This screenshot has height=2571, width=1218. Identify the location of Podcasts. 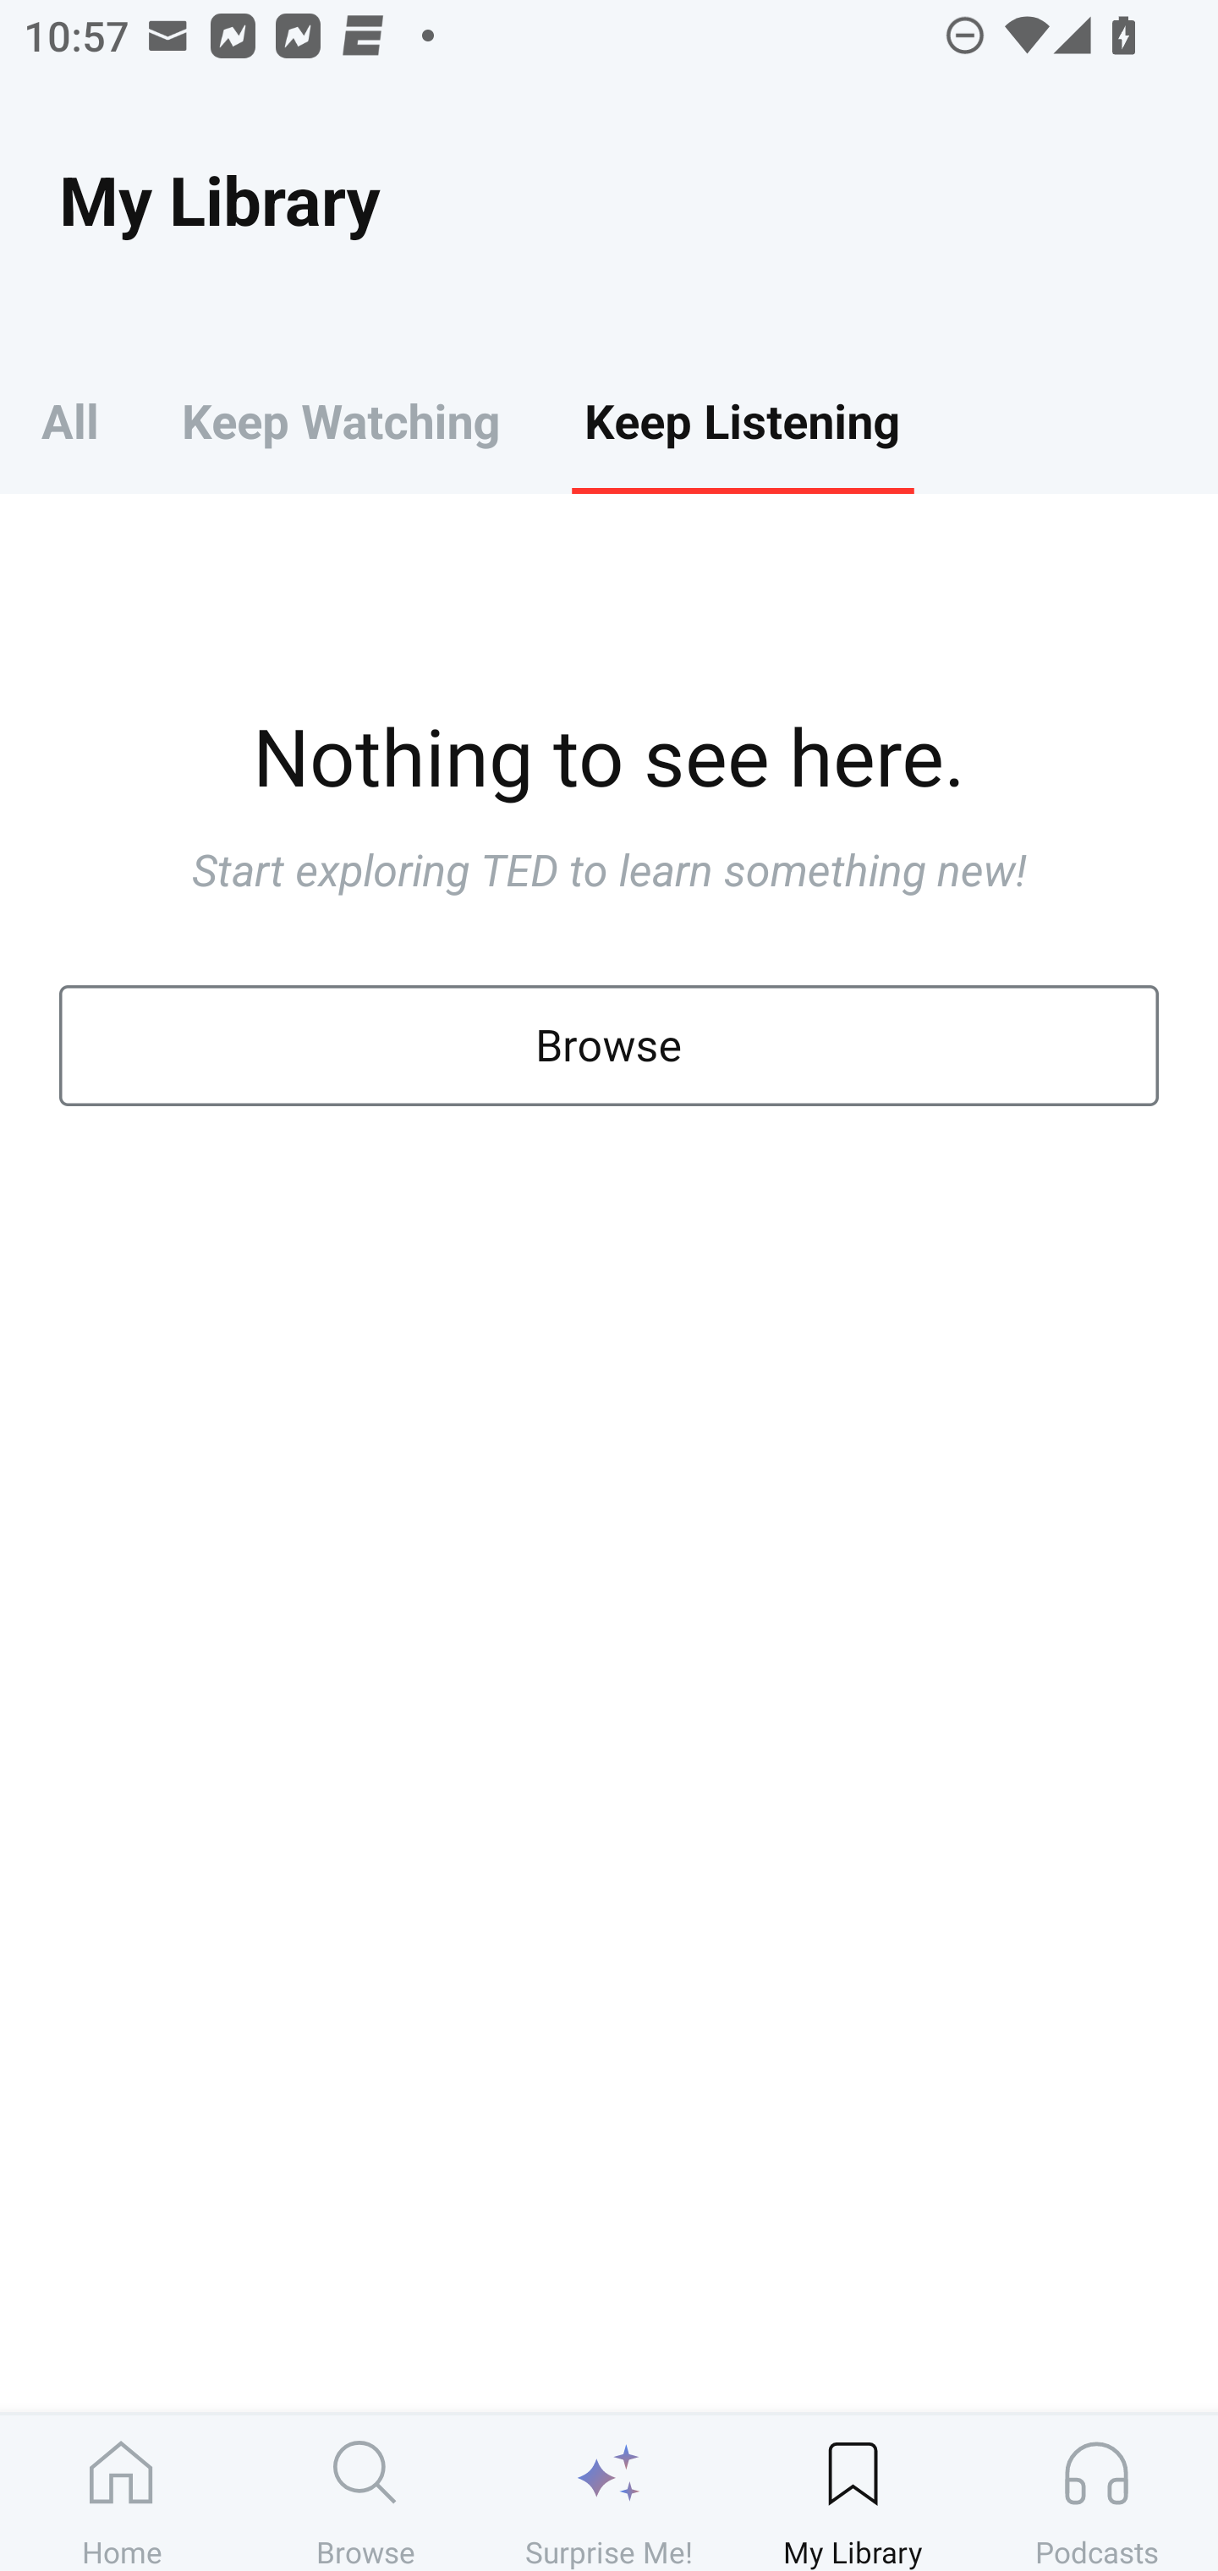
(1096, 2492).